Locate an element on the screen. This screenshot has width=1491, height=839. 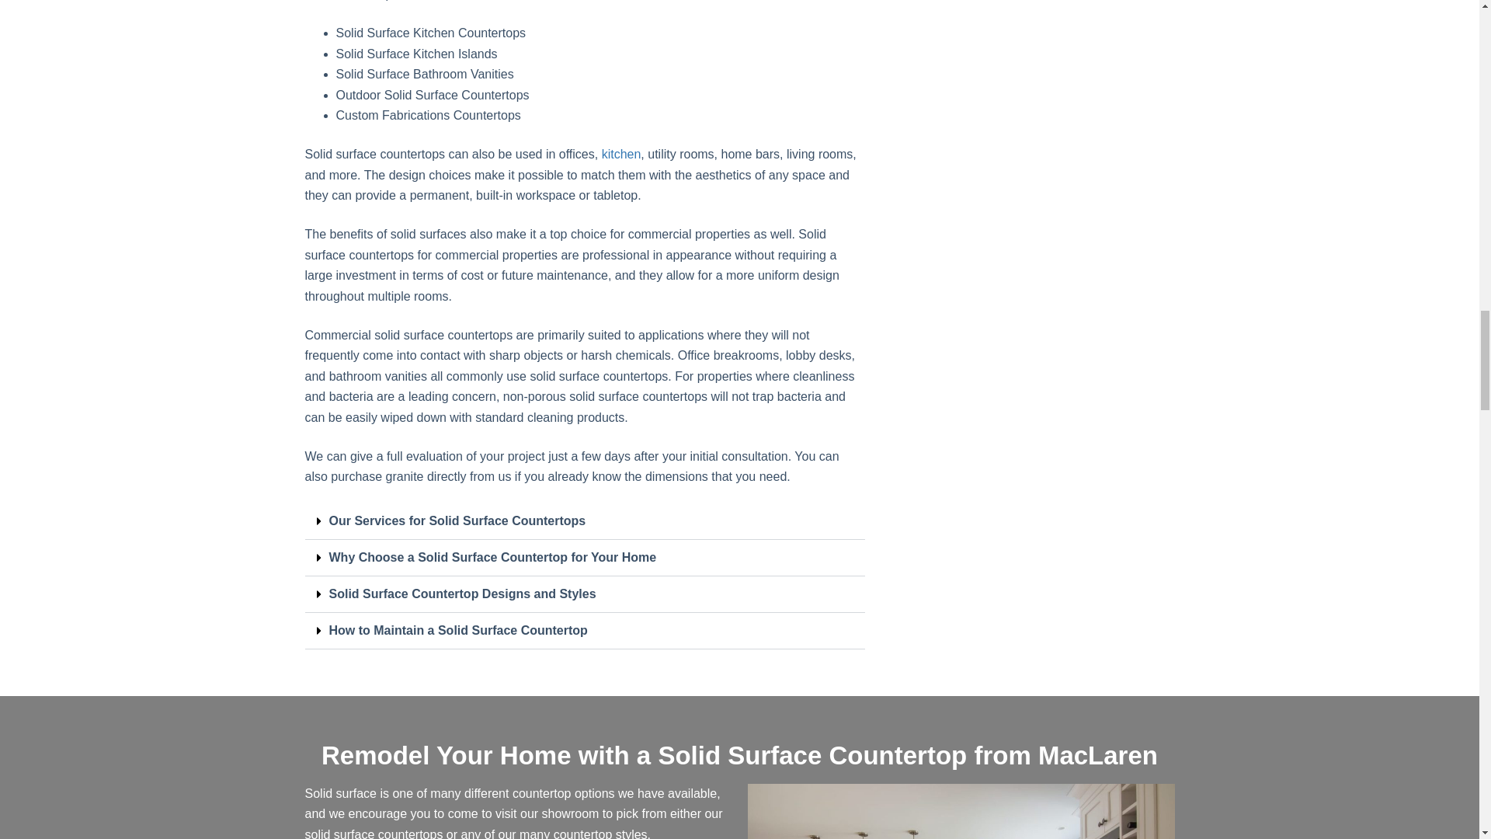
Our Services for Solid Surface Countertops is located at coordinates (457, 520).